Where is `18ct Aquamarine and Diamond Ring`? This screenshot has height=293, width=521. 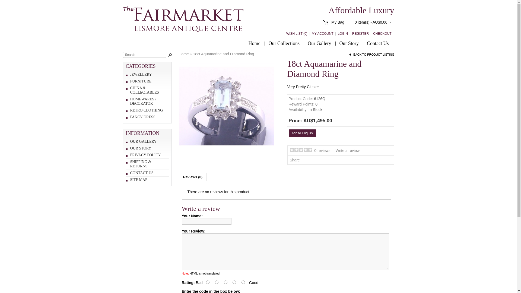
18ct Aquamarine and Diamond Ring is located at coordinates (226, 106).